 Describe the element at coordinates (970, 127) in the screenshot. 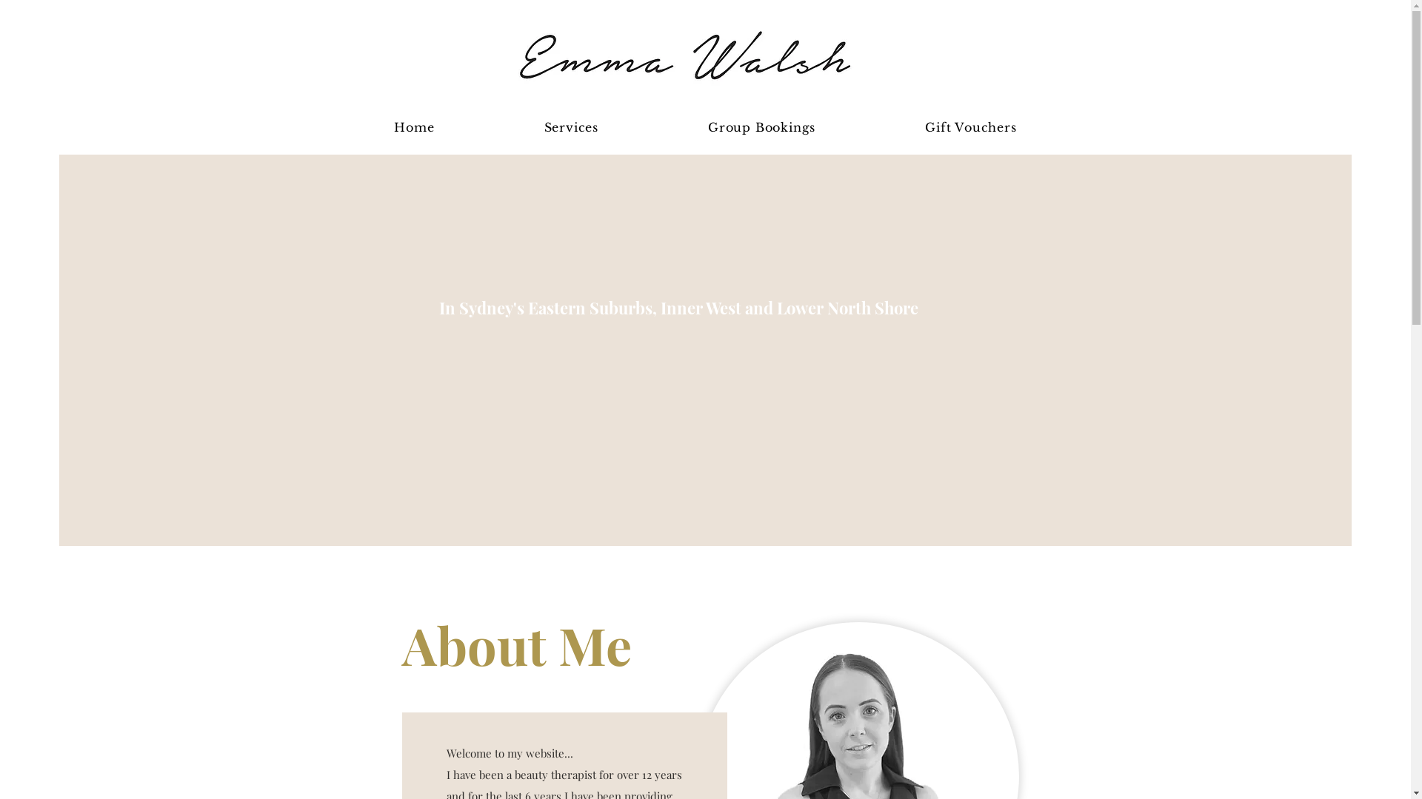

I see `Gift Vouchers` at that location.